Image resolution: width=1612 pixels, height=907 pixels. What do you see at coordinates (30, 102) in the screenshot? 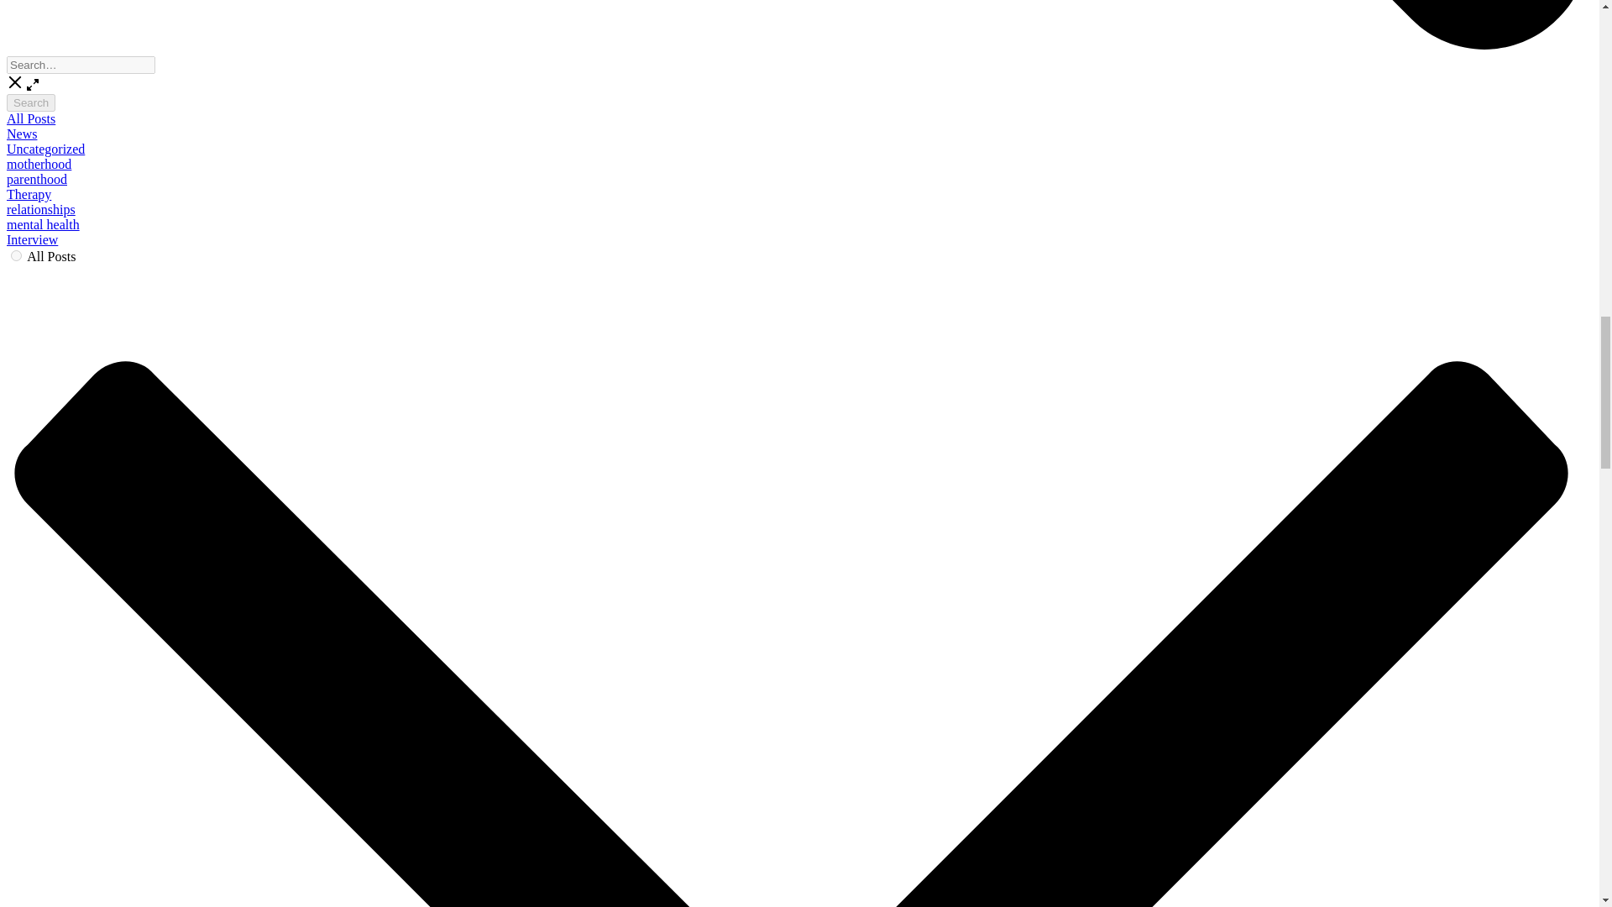
I see `Search` at bounding box center [30, 102].